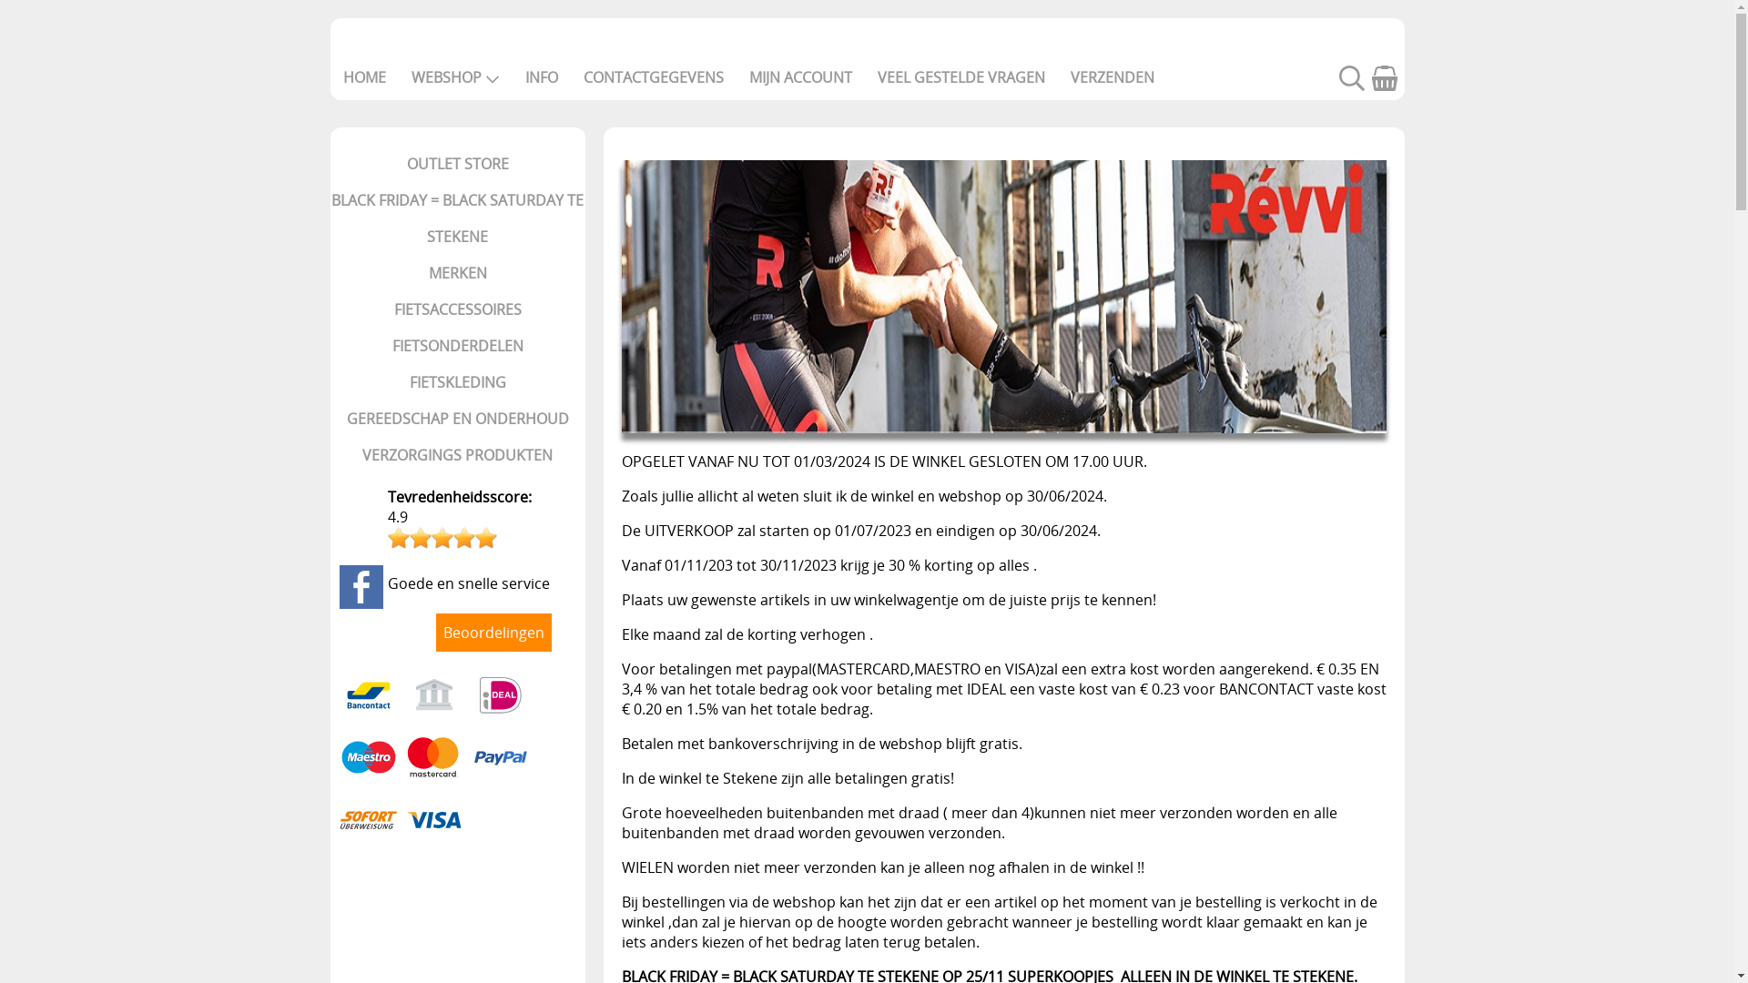 This screenshot has width=1748, height=983. I want to click on VEEL GESTELDE VRAGEN, so click(961, 77).